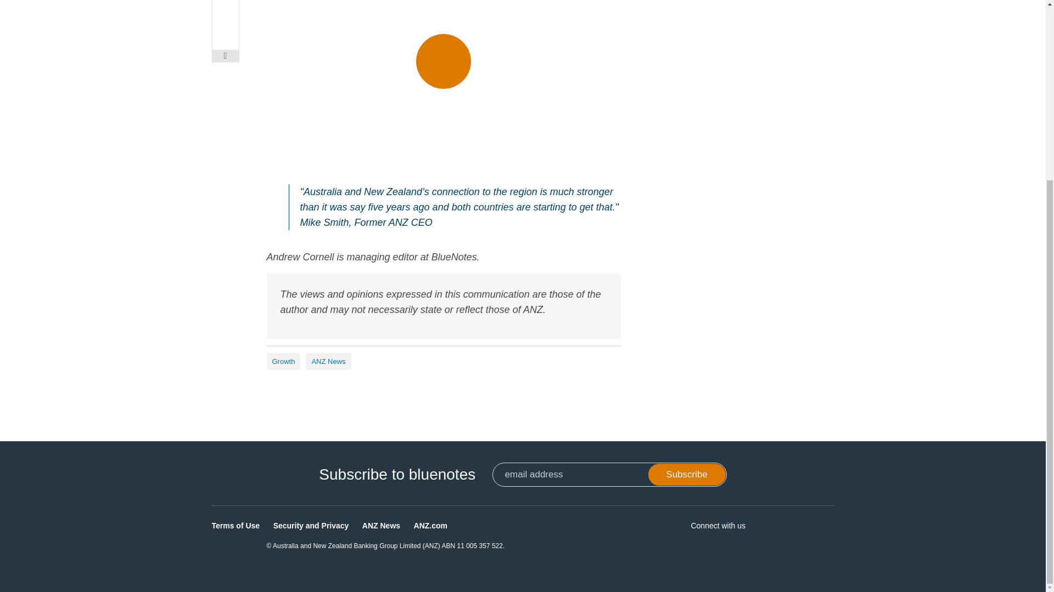  Describe the element at coordinates (236, 525) in the screenshot. I see `Terms of Use` at that location.